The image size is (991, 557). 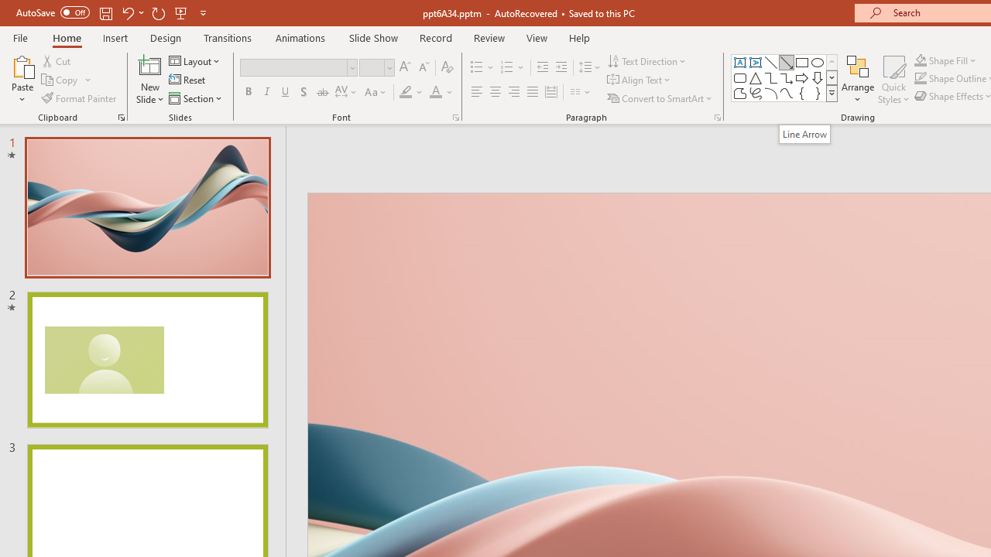 What do you see at coordinates (286, 93) in the screenshot?
I see `Underline` at bounding box center [286, 93].